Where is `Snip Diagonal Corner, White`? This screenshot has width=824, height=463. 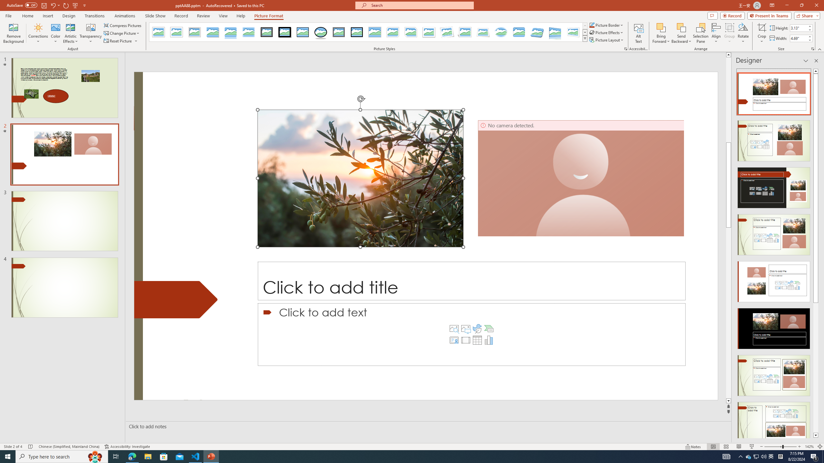
Snip Diagonal Corner, White is located at coordinates (411, 32).